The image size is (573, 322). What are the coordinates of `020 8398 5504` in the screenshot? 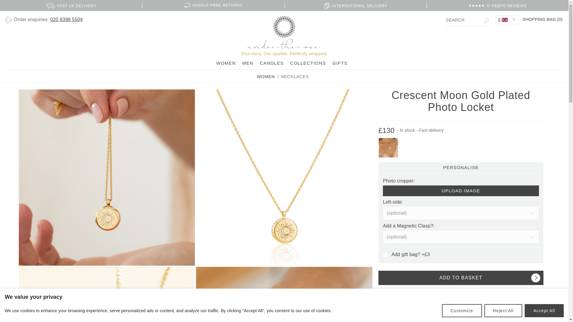 It's located at (66, 20).